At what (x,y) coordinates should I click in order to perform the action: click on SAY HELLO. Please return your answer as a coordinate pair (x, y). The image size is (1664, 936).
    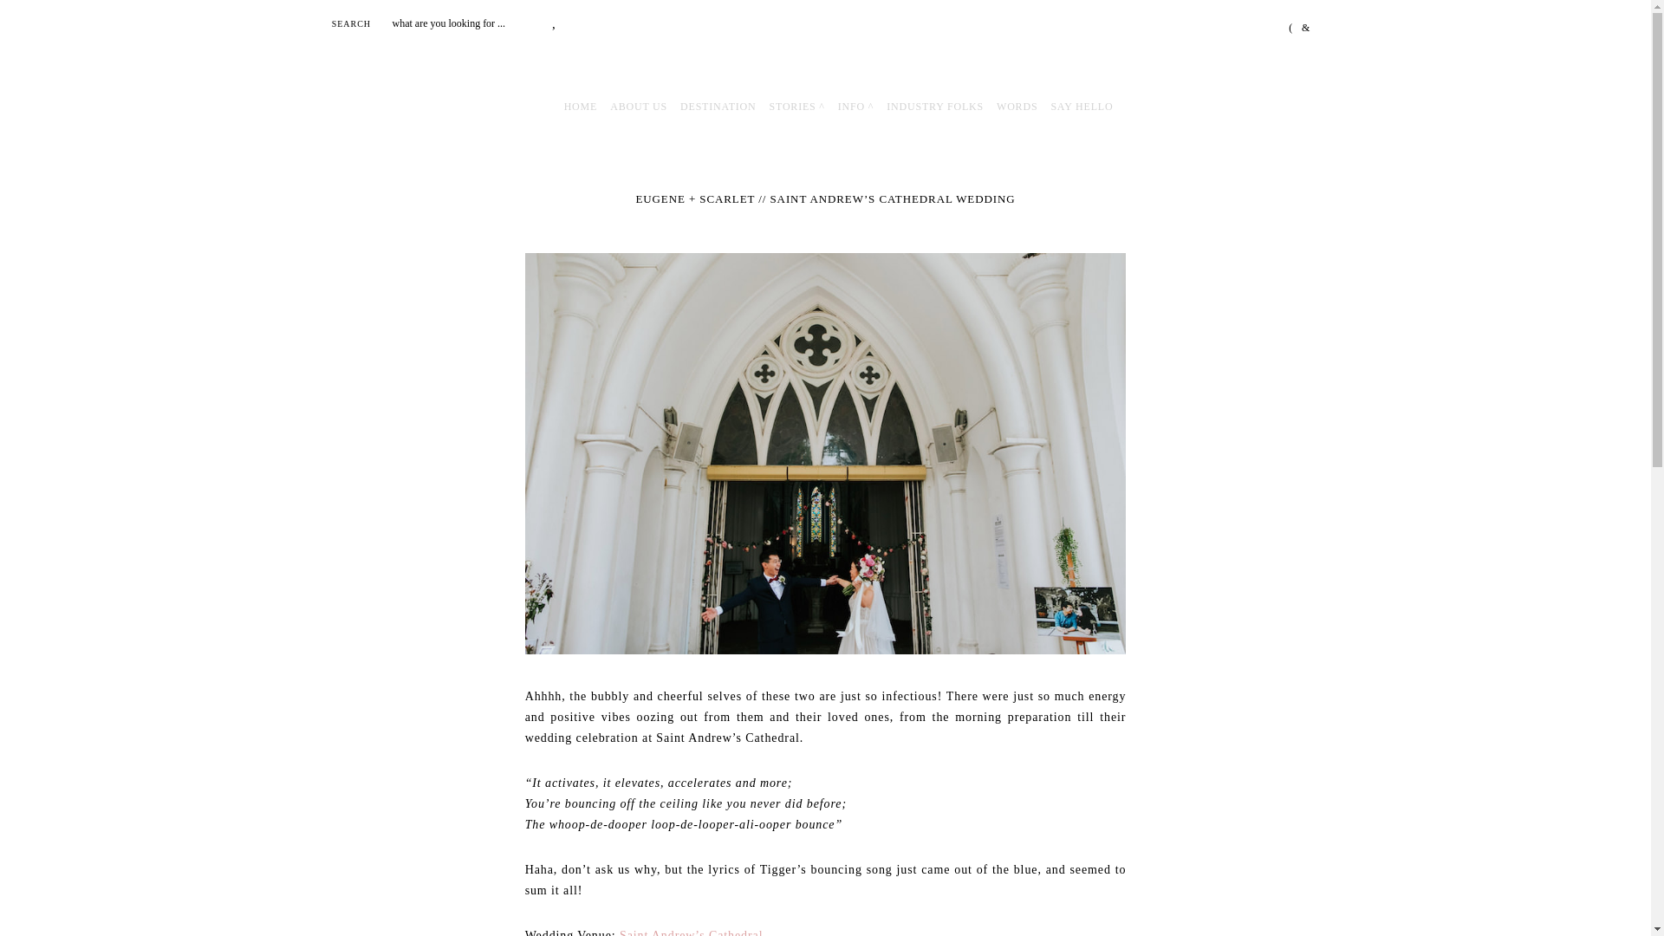
    Looking at the image, I should click on (1082, 106).